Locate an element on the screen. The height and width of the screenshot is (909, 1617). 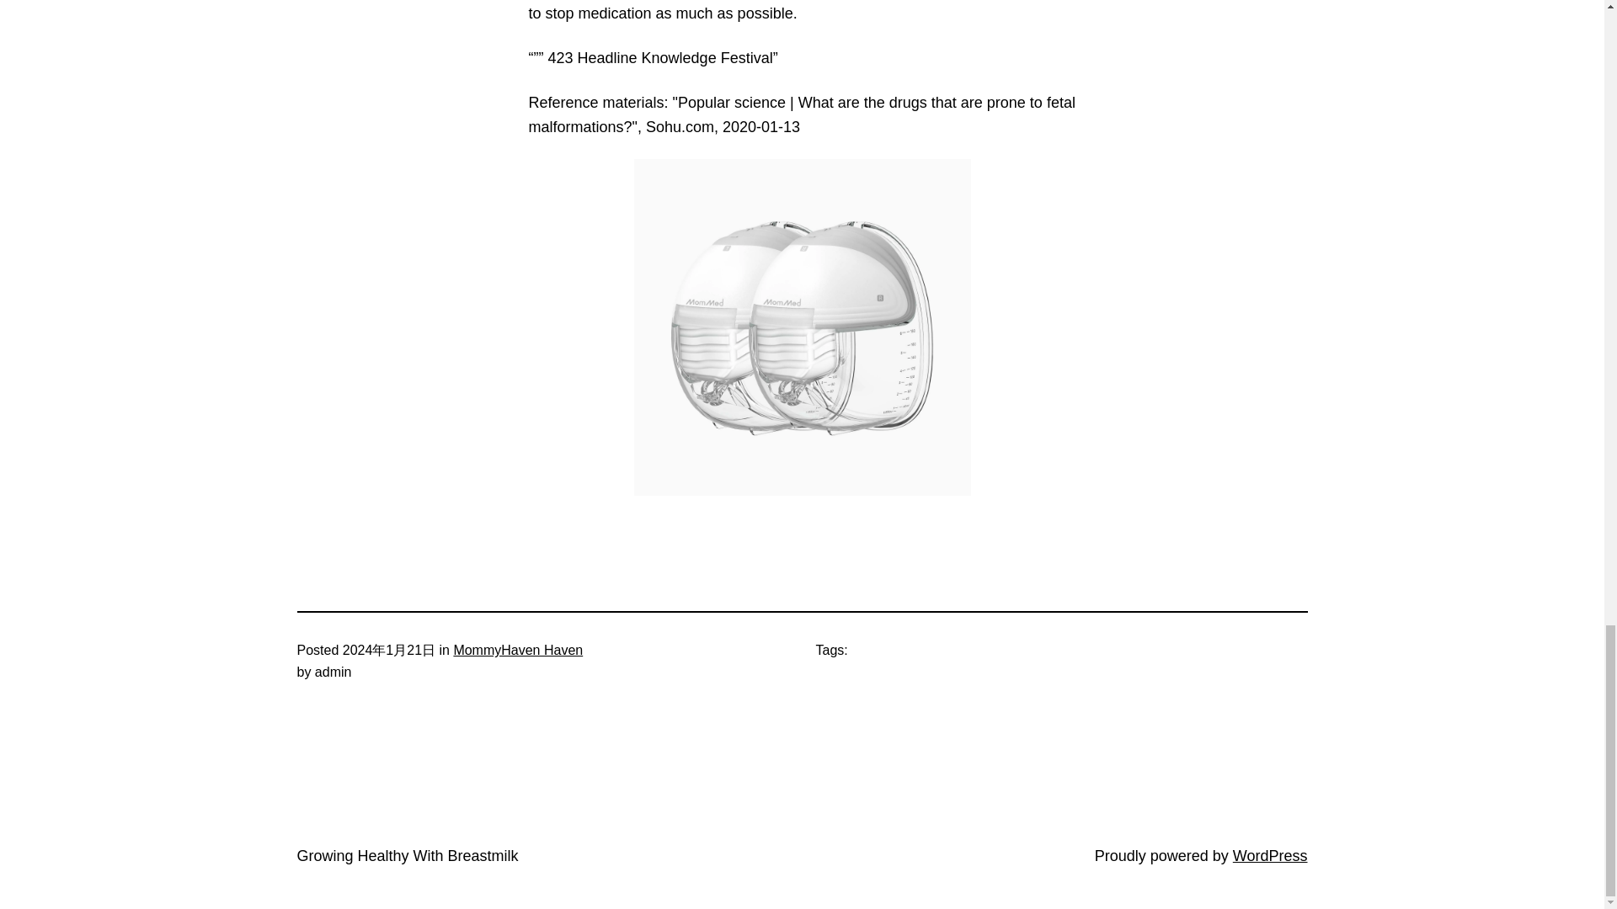
WordPress is located at coordinates (1270, 855).